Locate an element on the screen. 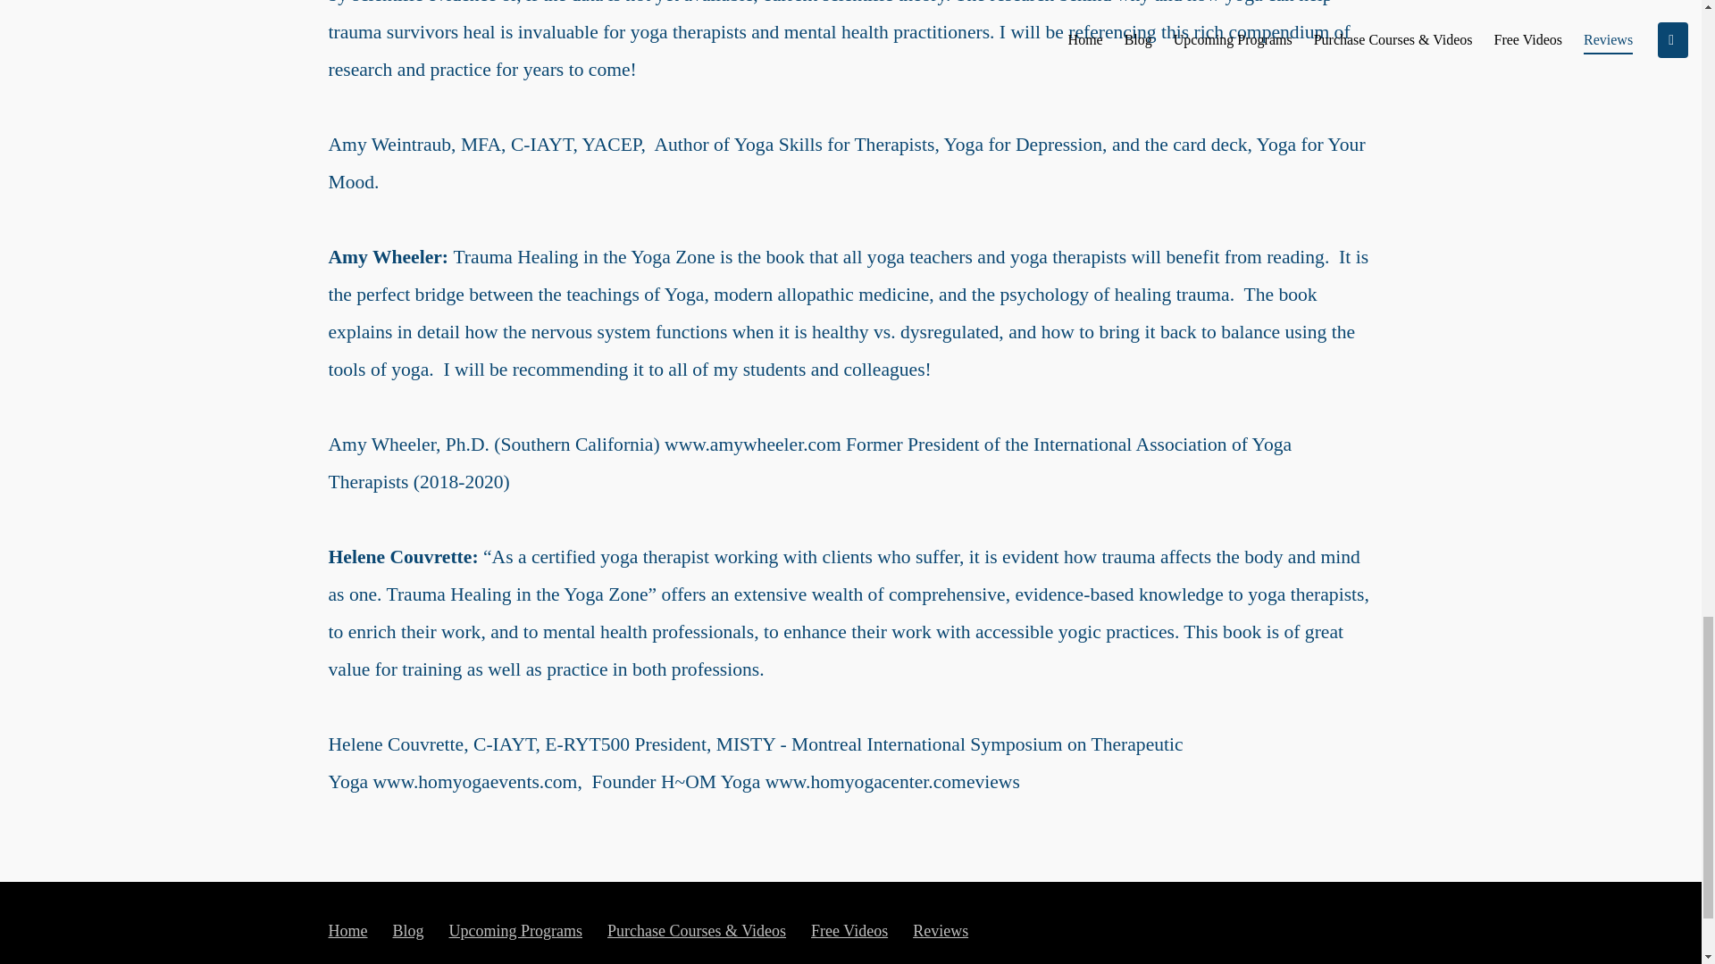 The width and height of the screenshot is (1715, 964). Home is located at coordinates (348, 930).